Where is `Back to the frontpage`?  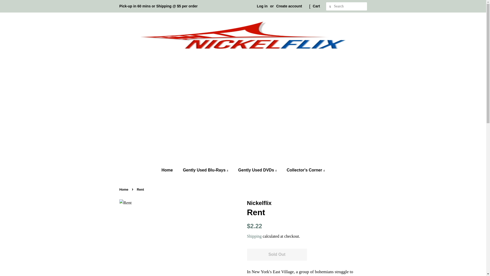
Back to the frontpage is located at coordinates (125, 190).